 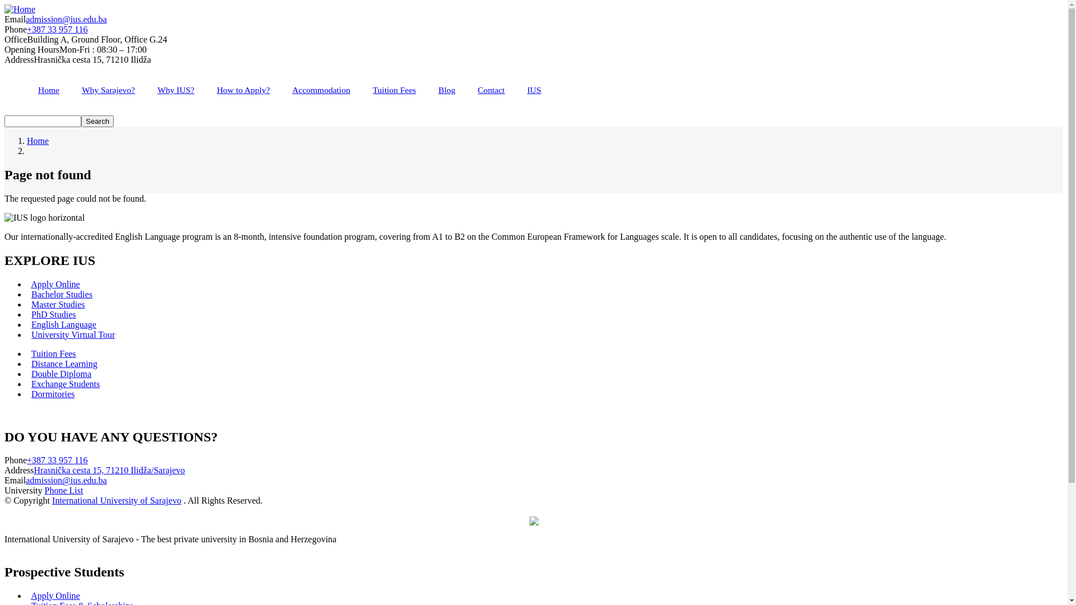 I want to click on Exchange Students, so click(x=66, y=384).